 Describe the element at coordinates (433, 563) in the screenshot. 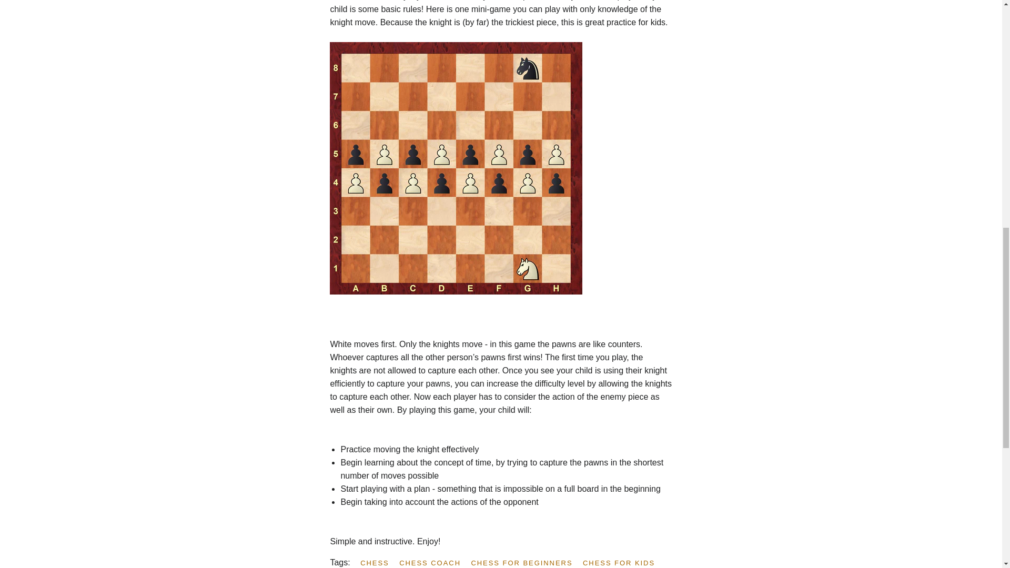

I see `CHESS COACH` at that location.